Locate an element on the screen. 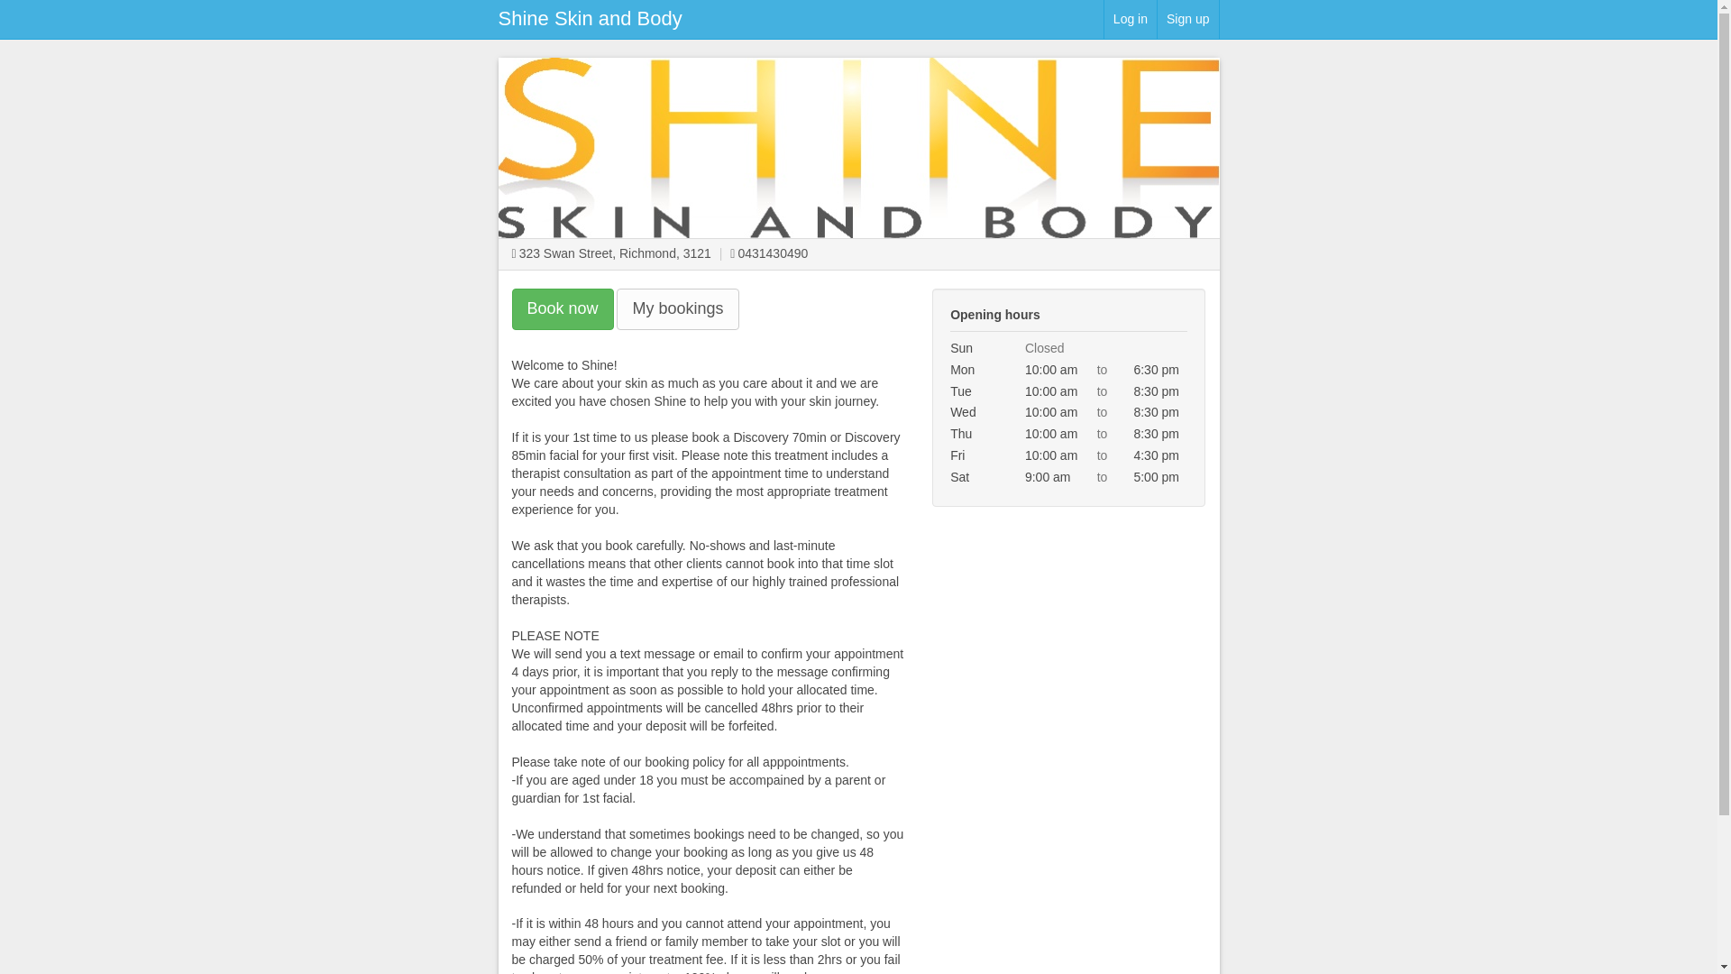 The width and height of the screenshot is (1731, 974). Sign up is located at coordinates (1186, 20).